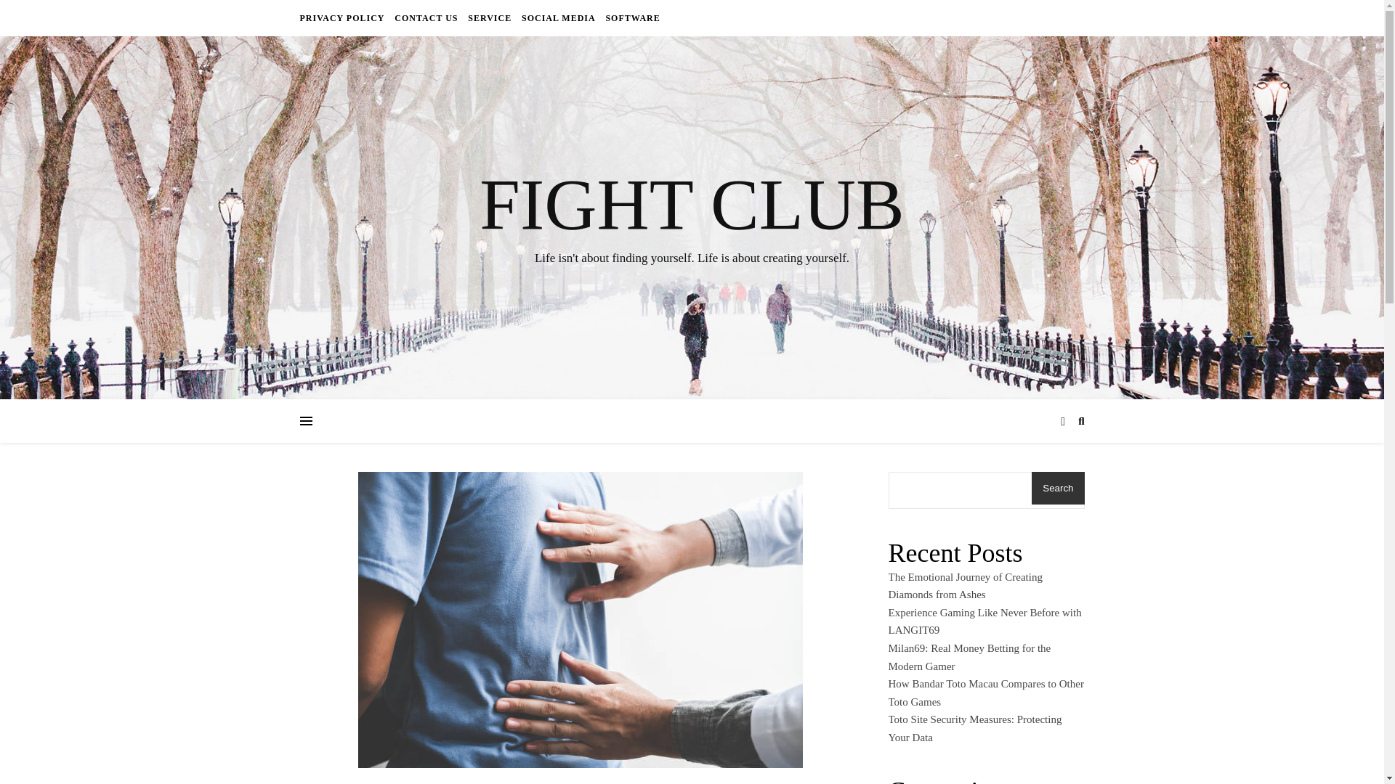  Describe the element at coordinates (631, 17) in the screenshot. I see `SOFTWARE` at that location.